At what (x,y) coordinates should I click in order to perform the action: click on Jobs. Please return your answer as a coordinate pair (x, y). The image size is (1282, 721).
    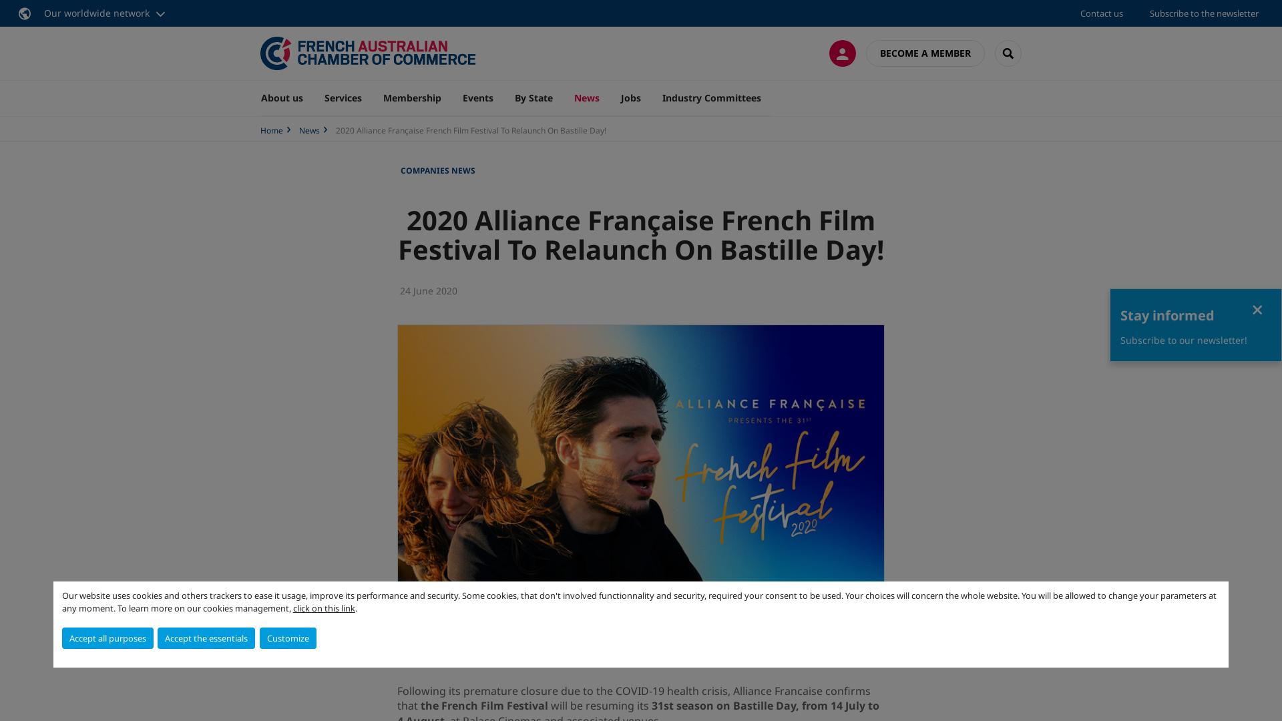
    Looking at the image, I should click on (631, 98).